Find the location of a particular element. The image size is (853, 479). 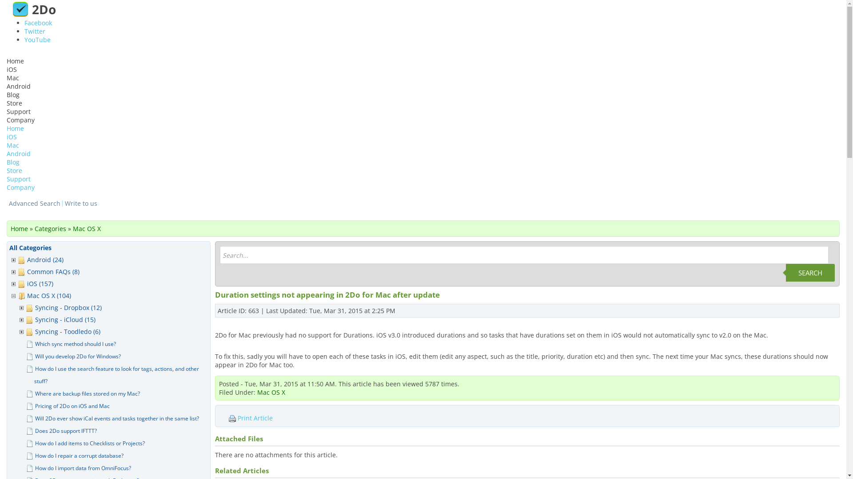

All Categories is located at coordinates (30, 247).